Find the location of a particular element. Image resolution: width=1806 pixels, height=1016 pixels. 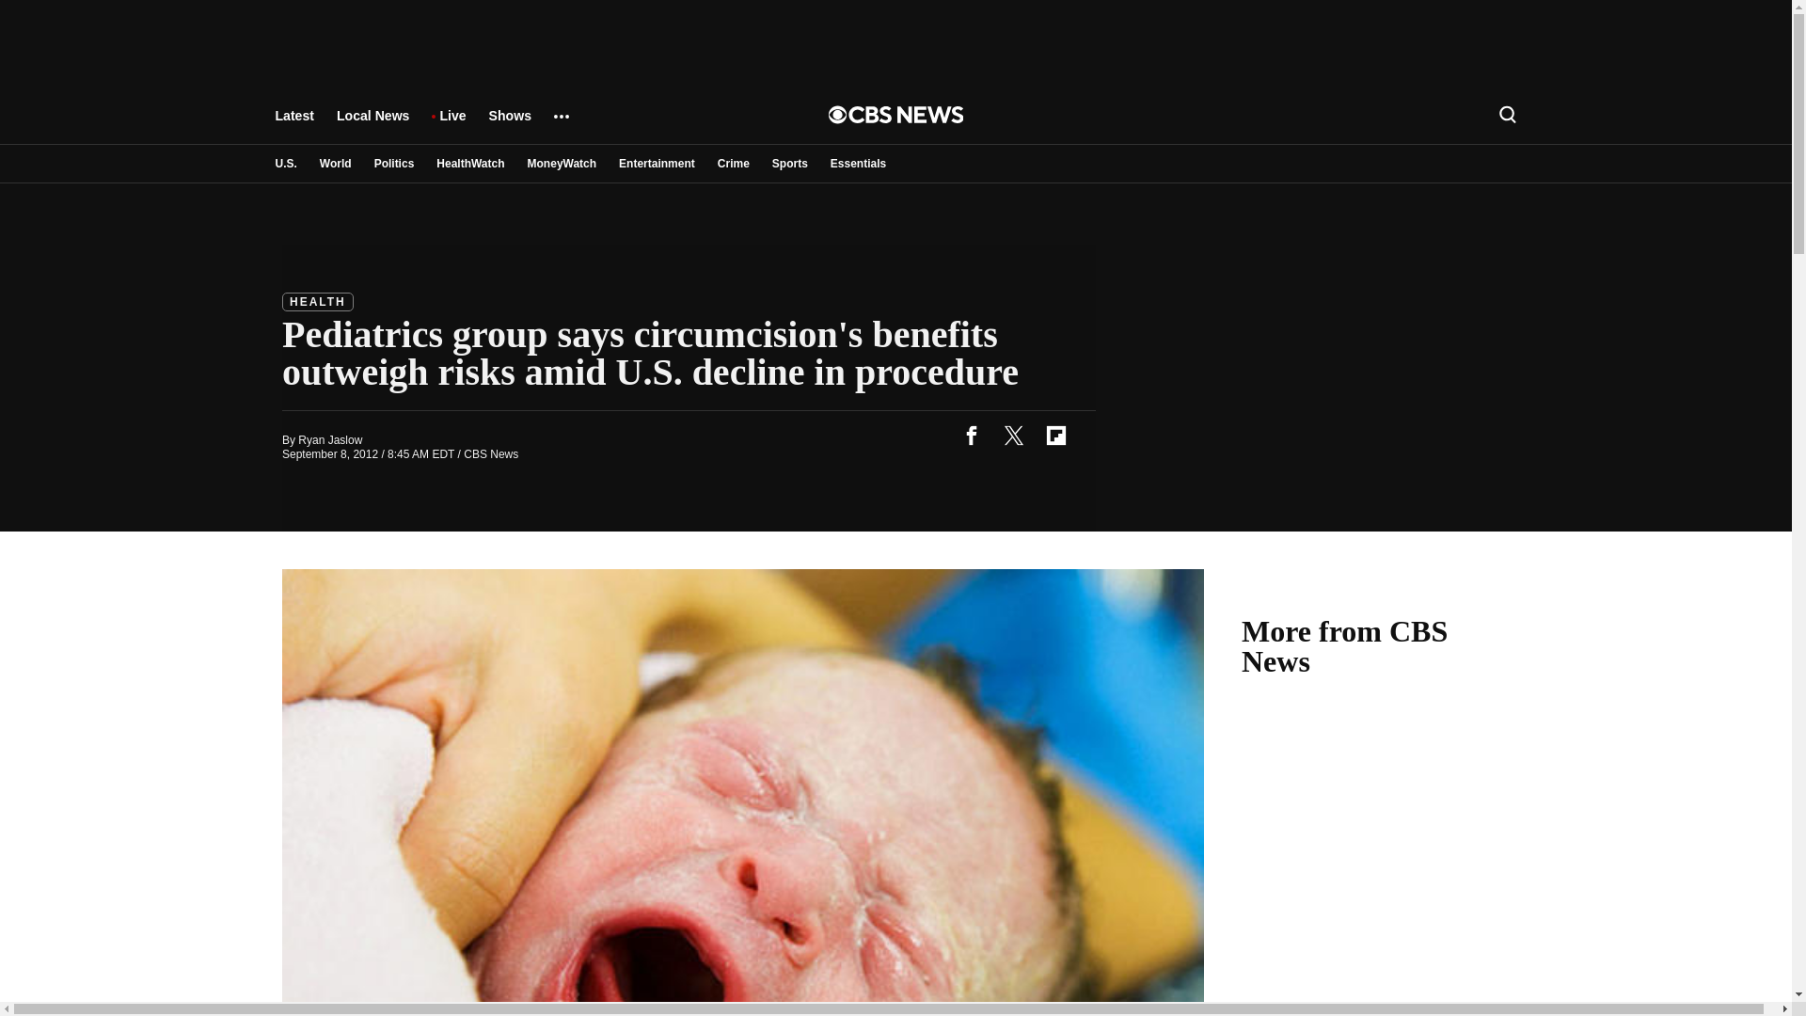

twitter is located at coordinates (1013, 435).